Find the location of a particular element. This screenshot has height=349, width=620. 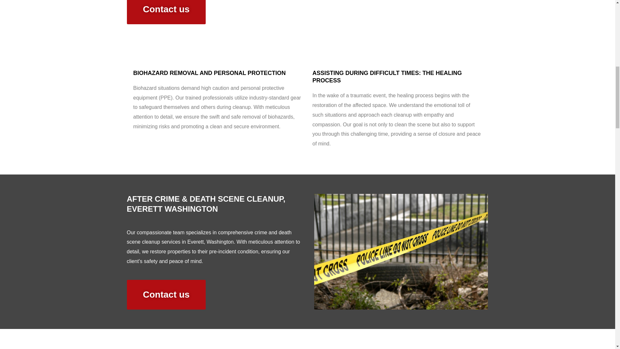

Contact us is located at coordinates (166, 295).